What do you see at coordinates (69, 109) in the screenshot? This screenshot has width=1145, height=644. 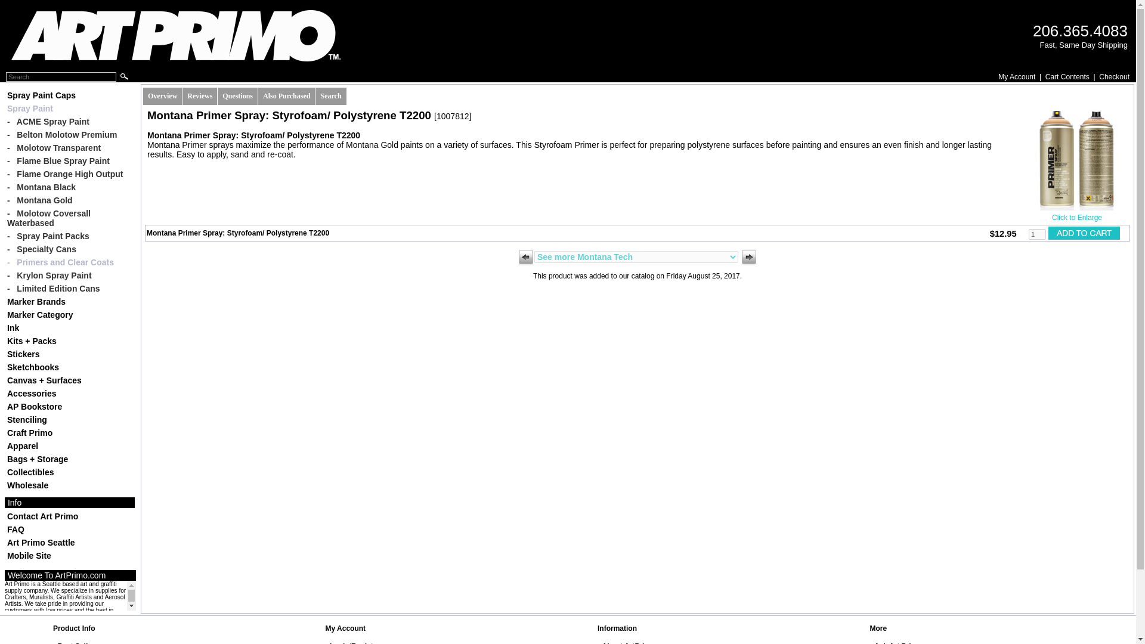 I see `Spray Paint` at bounding box center [69, 109].